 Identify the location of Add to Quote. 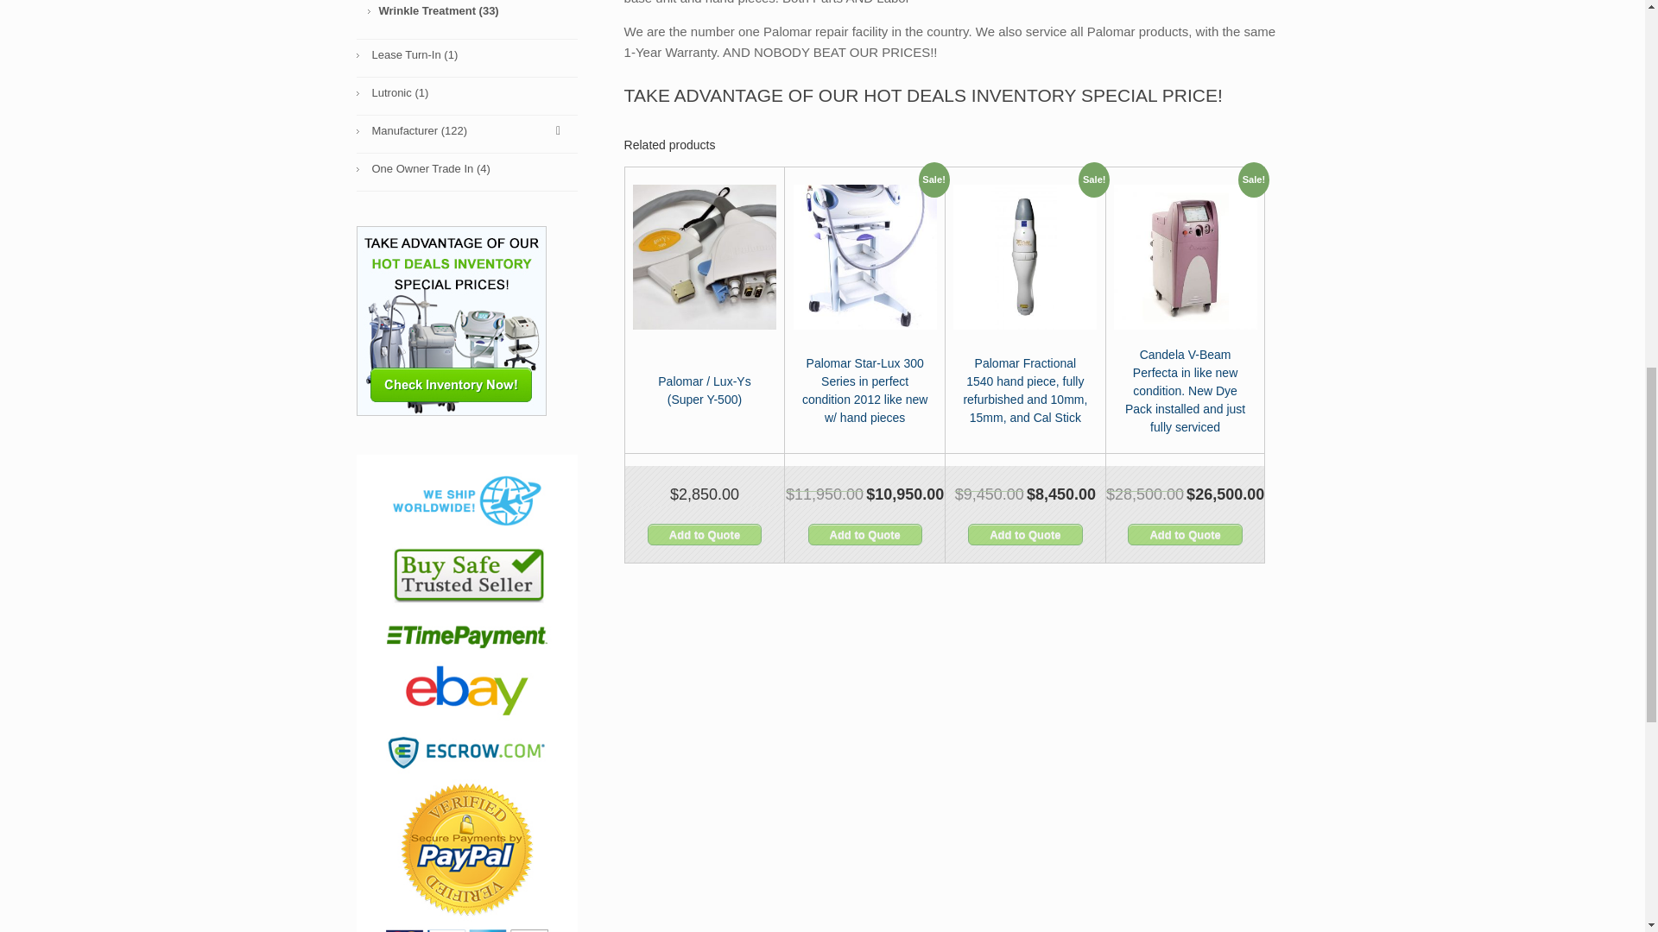
(705, 533).